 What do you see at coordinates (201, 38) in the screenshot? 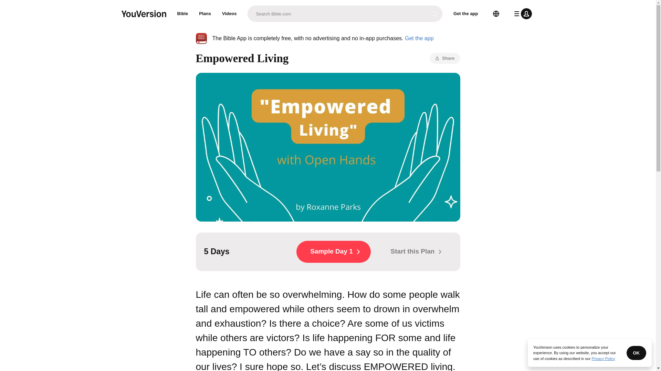
I see `Bible Icon` at bounding box center [201, 38].